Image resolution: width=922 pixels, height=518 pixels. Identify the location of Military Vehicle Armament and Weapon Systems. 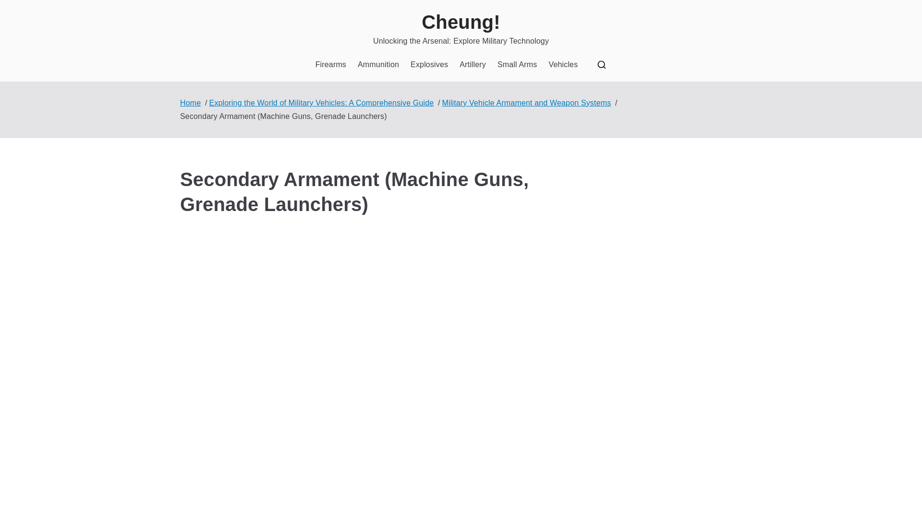
(526, 103).